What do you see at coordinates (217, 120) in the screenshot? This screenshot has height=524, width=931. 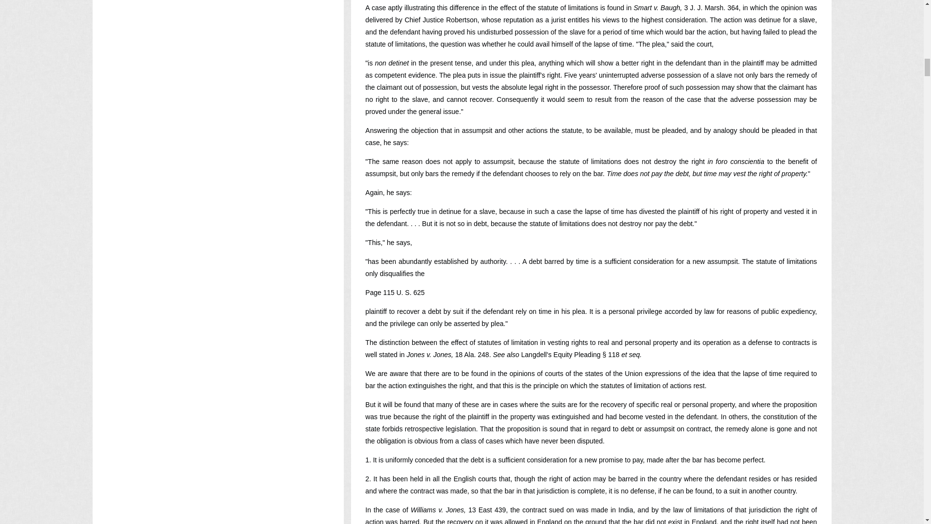 I see `Advertisement` at bounding box center [217, 120].